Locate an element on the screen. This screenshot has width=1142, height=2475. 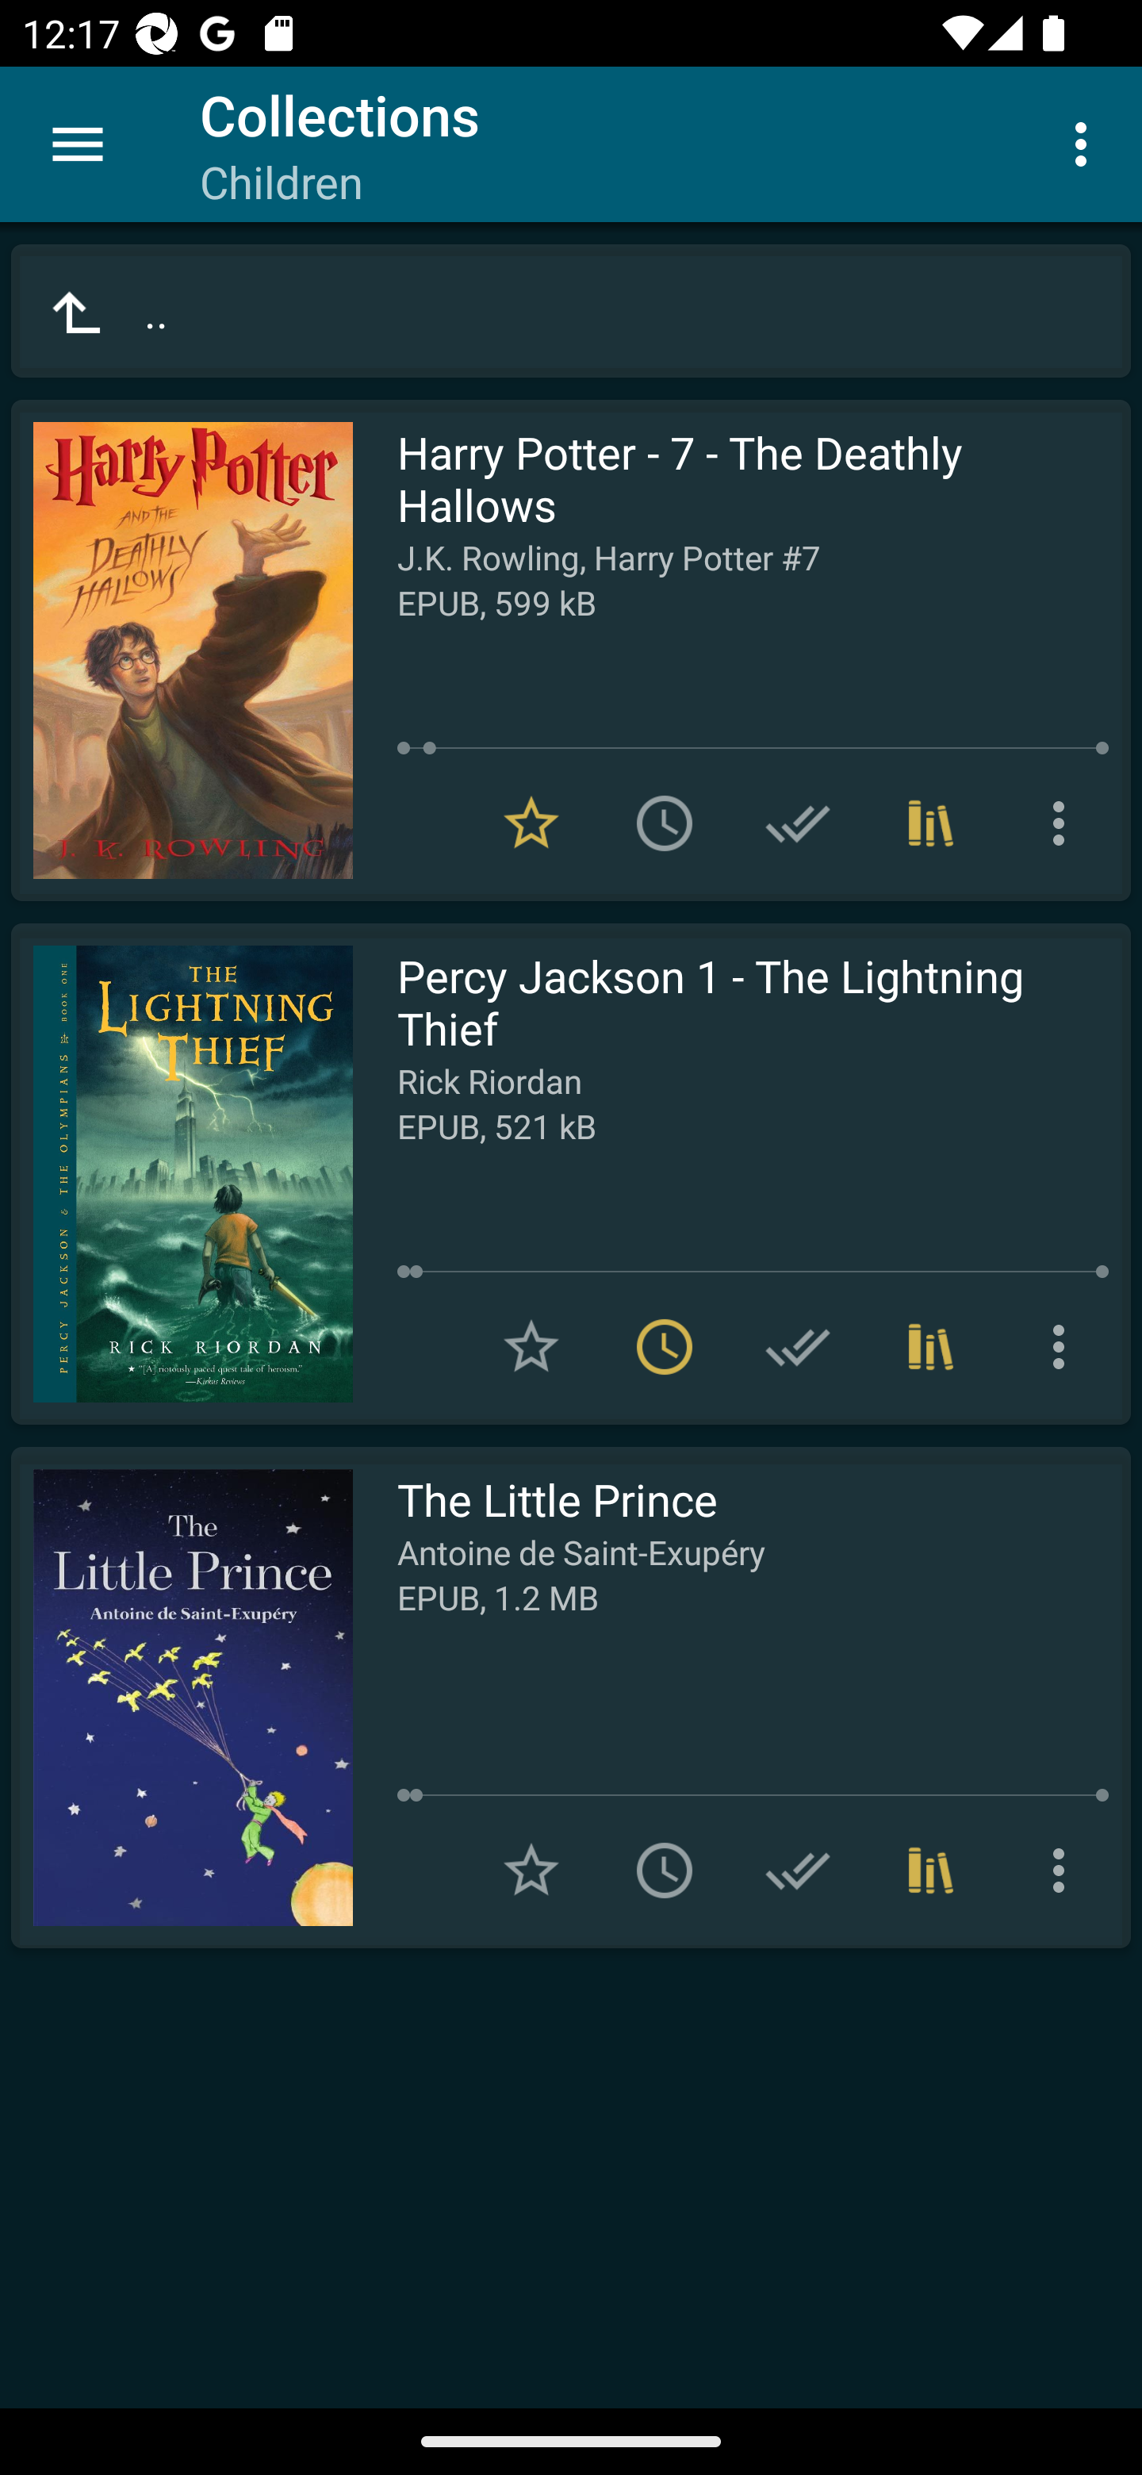
More options is located at coordinates (1064, 1871).